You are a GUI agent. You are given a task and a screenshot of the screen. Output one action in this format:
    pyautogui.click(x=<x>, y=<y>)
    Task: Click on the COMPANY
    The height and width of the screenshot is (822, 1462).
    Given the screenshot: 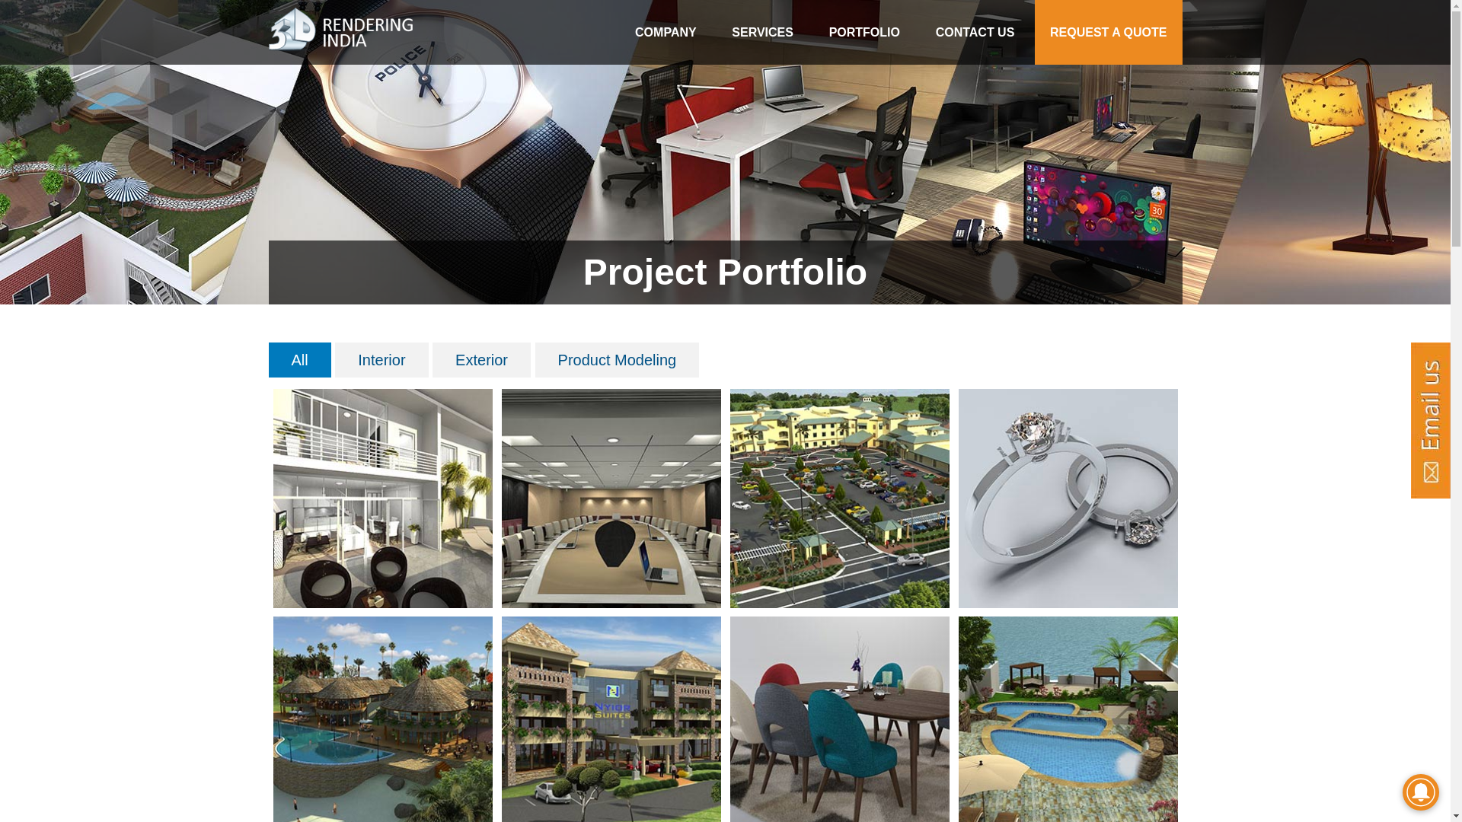 What is the action you would take?
    pyautogui.click(x=666, y=32)
    